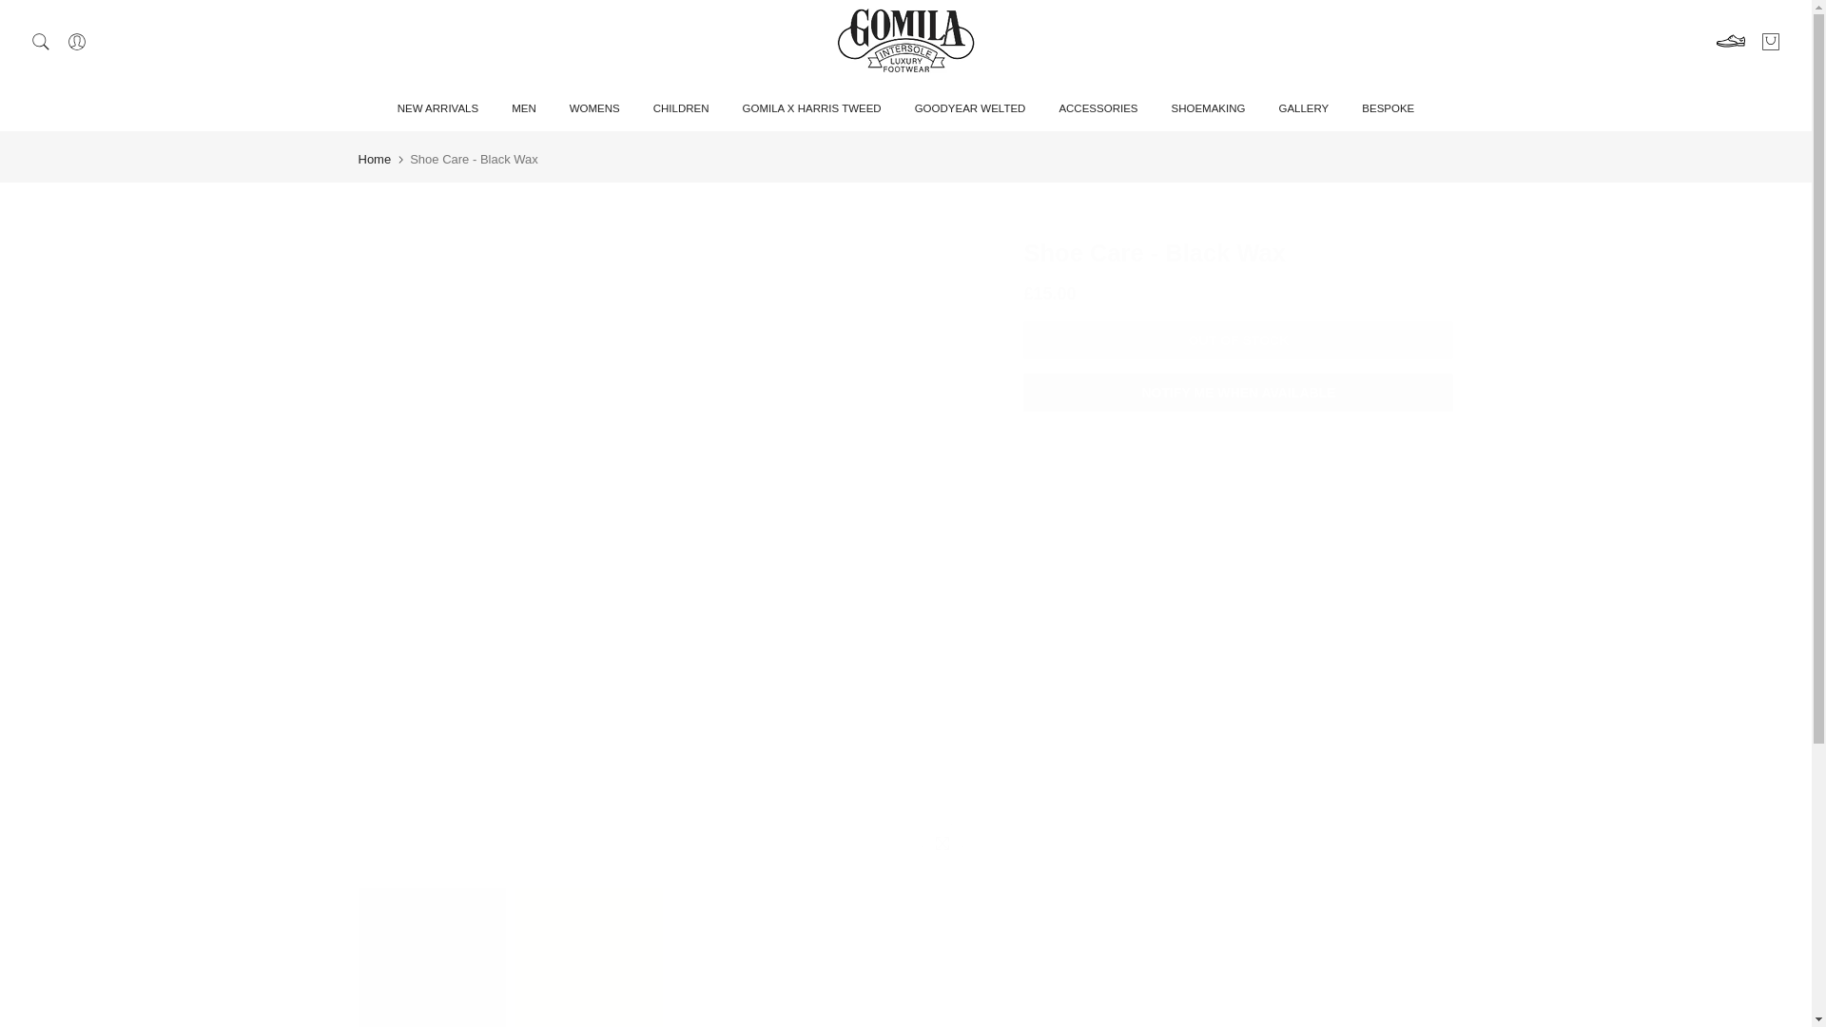 The image size is (1826, 1027). Describe the element at coordinates (374, 158) in the screenshot. I see `Home` at that location.